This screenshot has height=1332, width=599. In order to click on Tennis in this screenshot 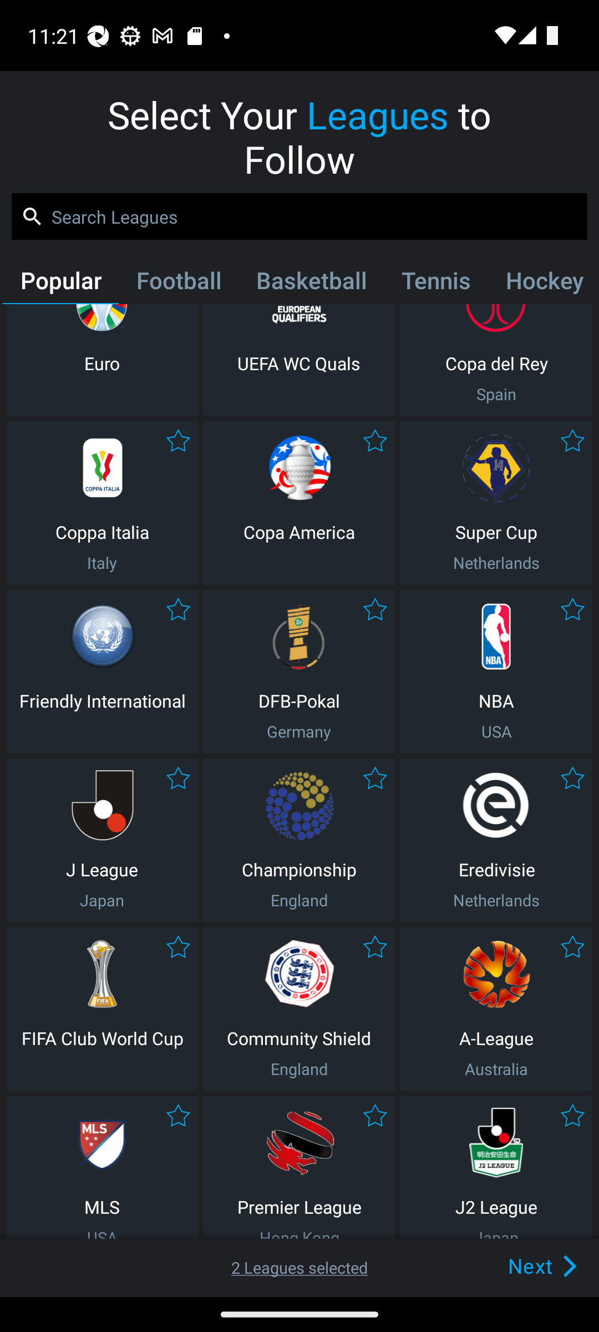, I will do `click(436, 284)`.